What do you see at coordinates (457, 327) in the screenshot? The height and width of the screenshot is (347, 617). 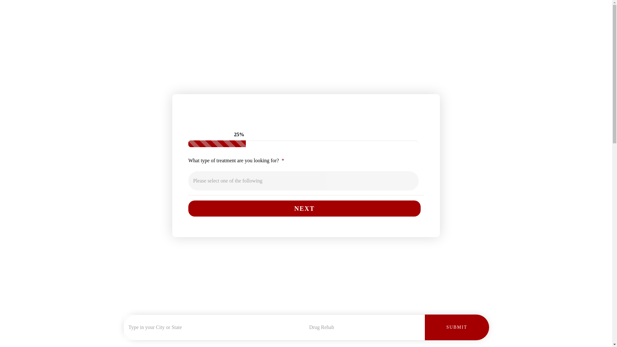 I see `Submit` at bounding box center [457, 327].